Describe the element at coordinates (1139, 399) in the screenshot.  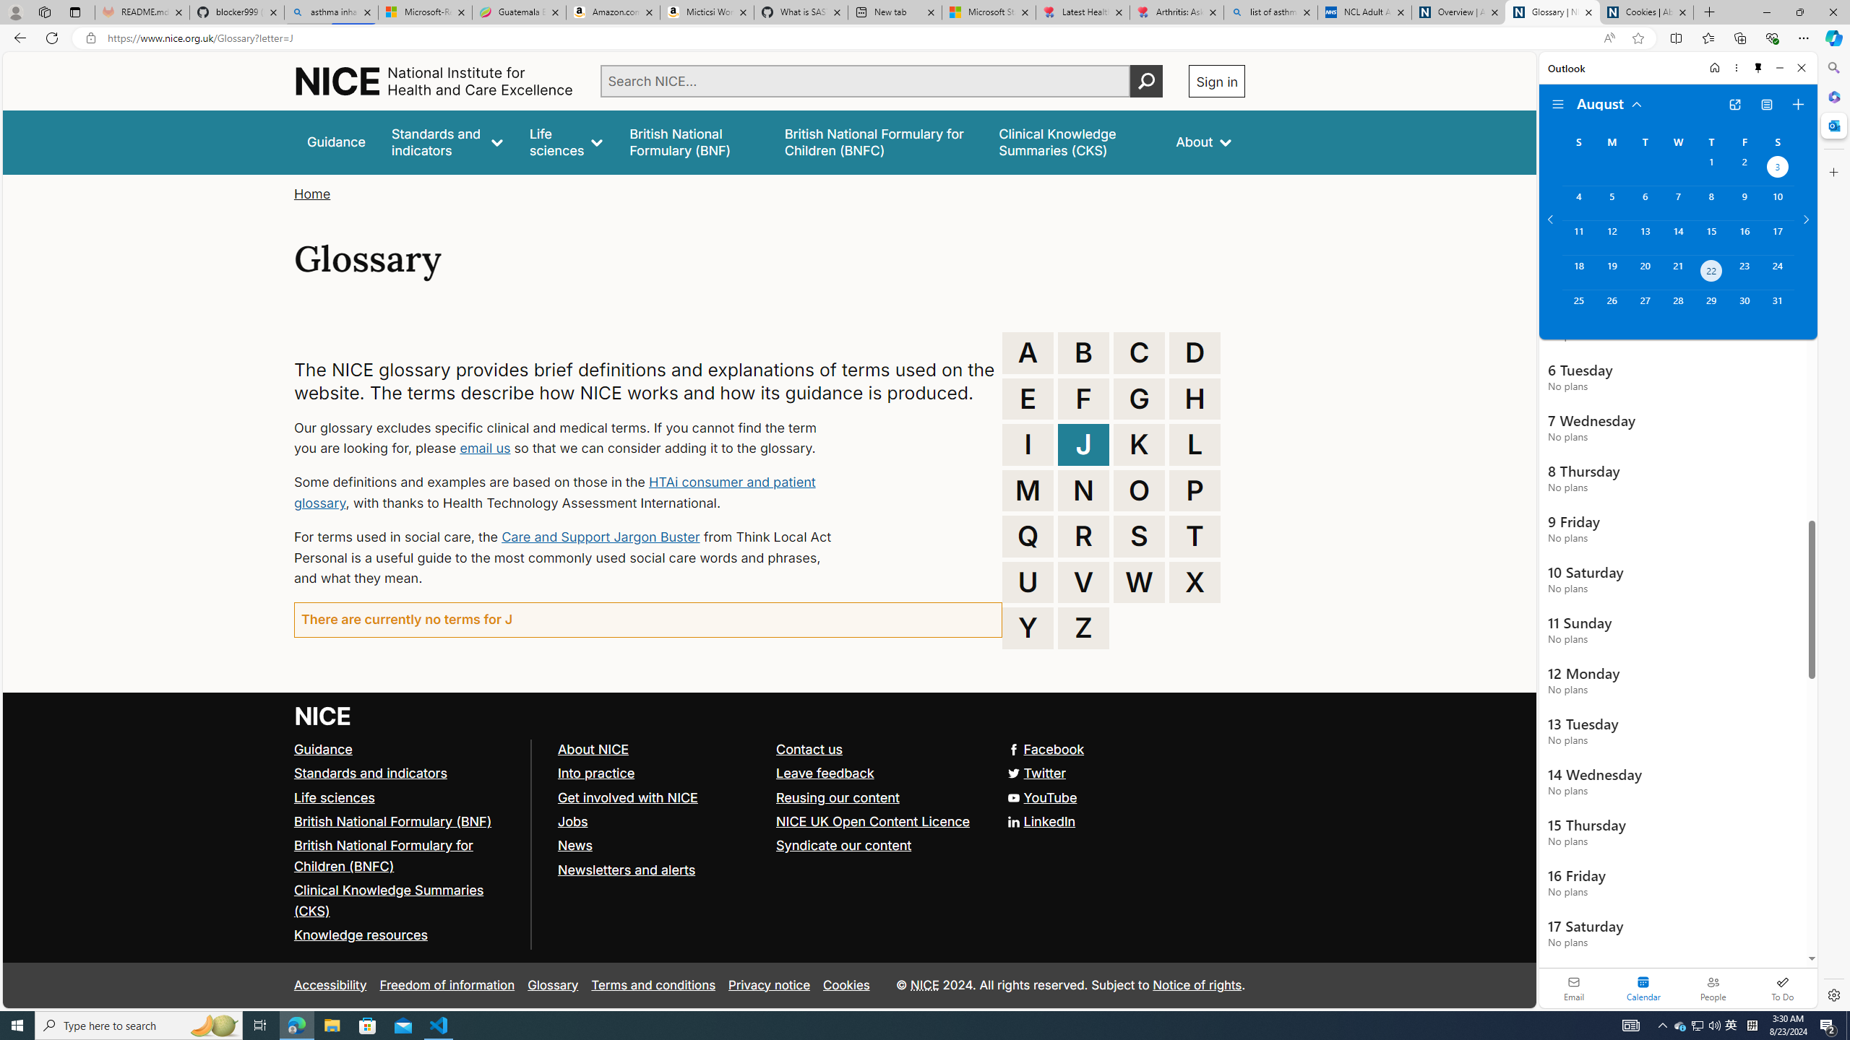
I see `G` at that location.